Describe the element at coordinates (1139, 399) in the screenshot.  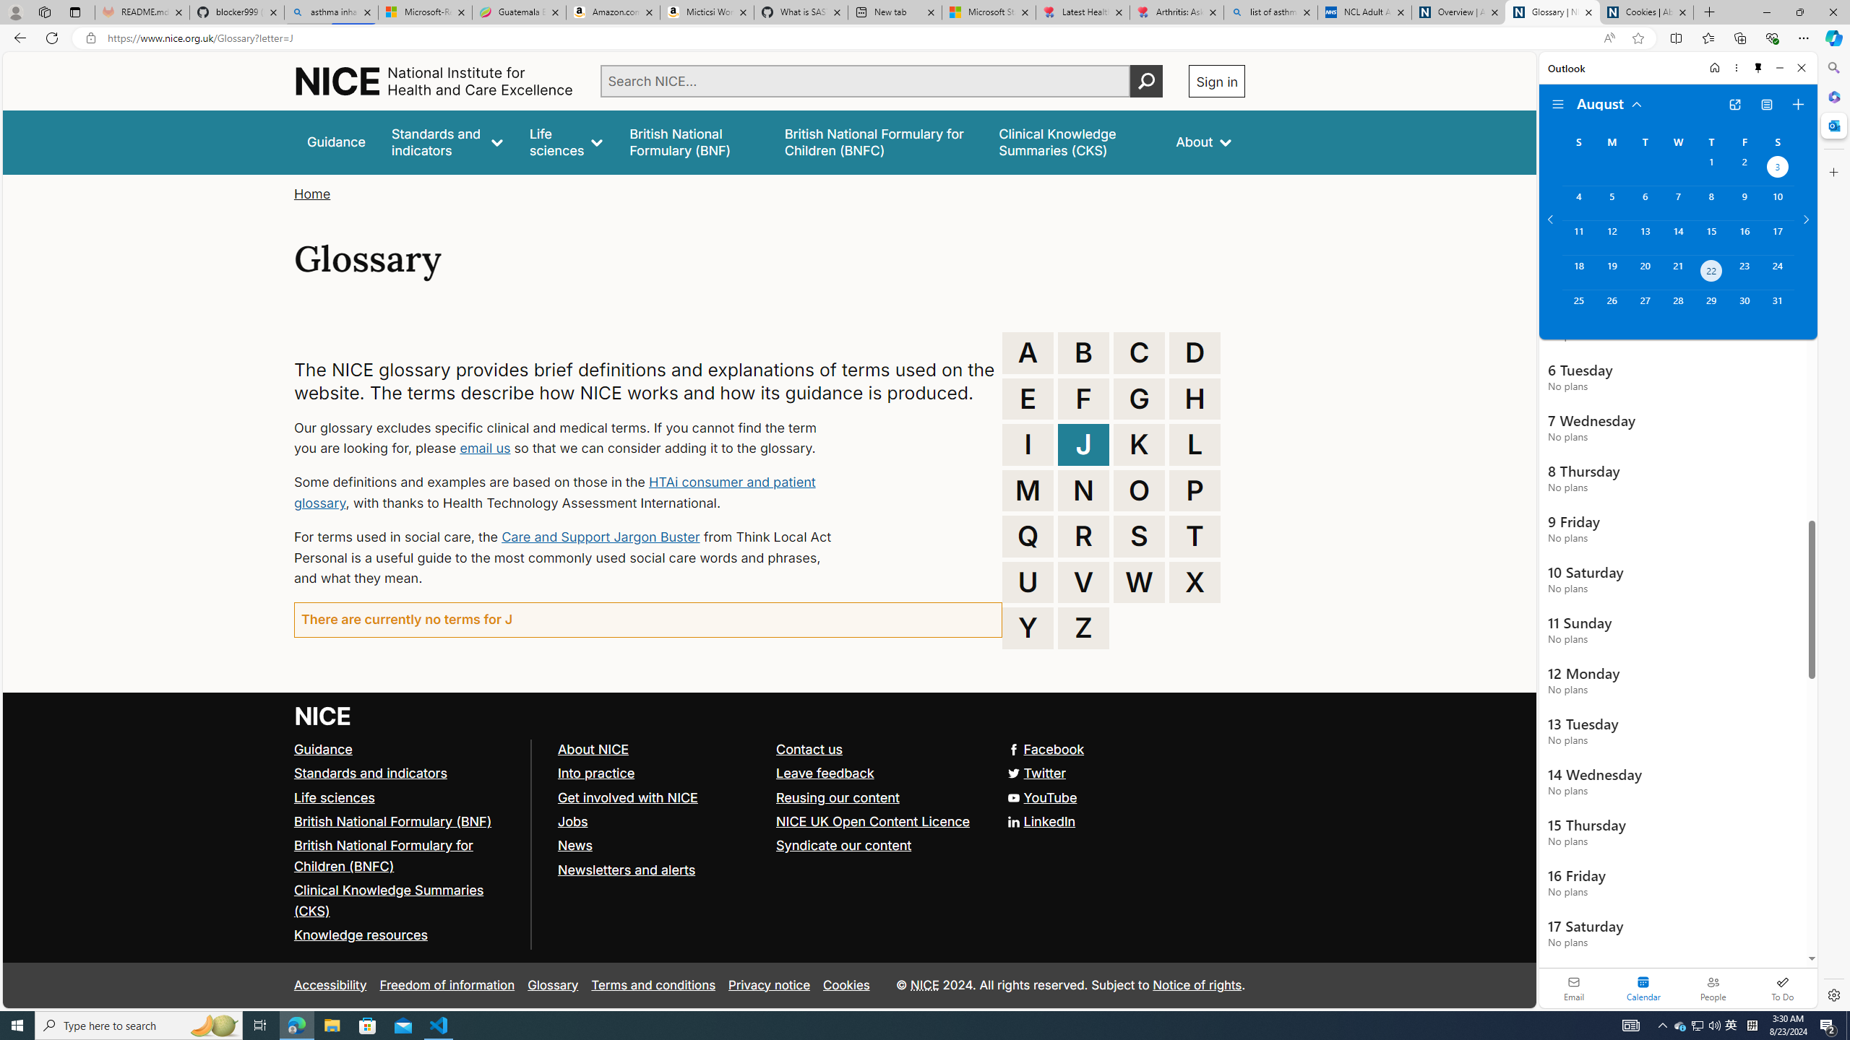
I see `G` at that location.